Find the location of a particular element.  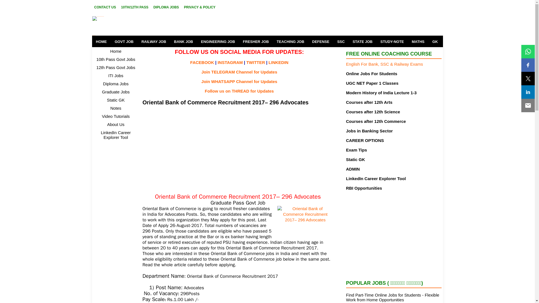

Advertisement is located at coordinates (394, 235).